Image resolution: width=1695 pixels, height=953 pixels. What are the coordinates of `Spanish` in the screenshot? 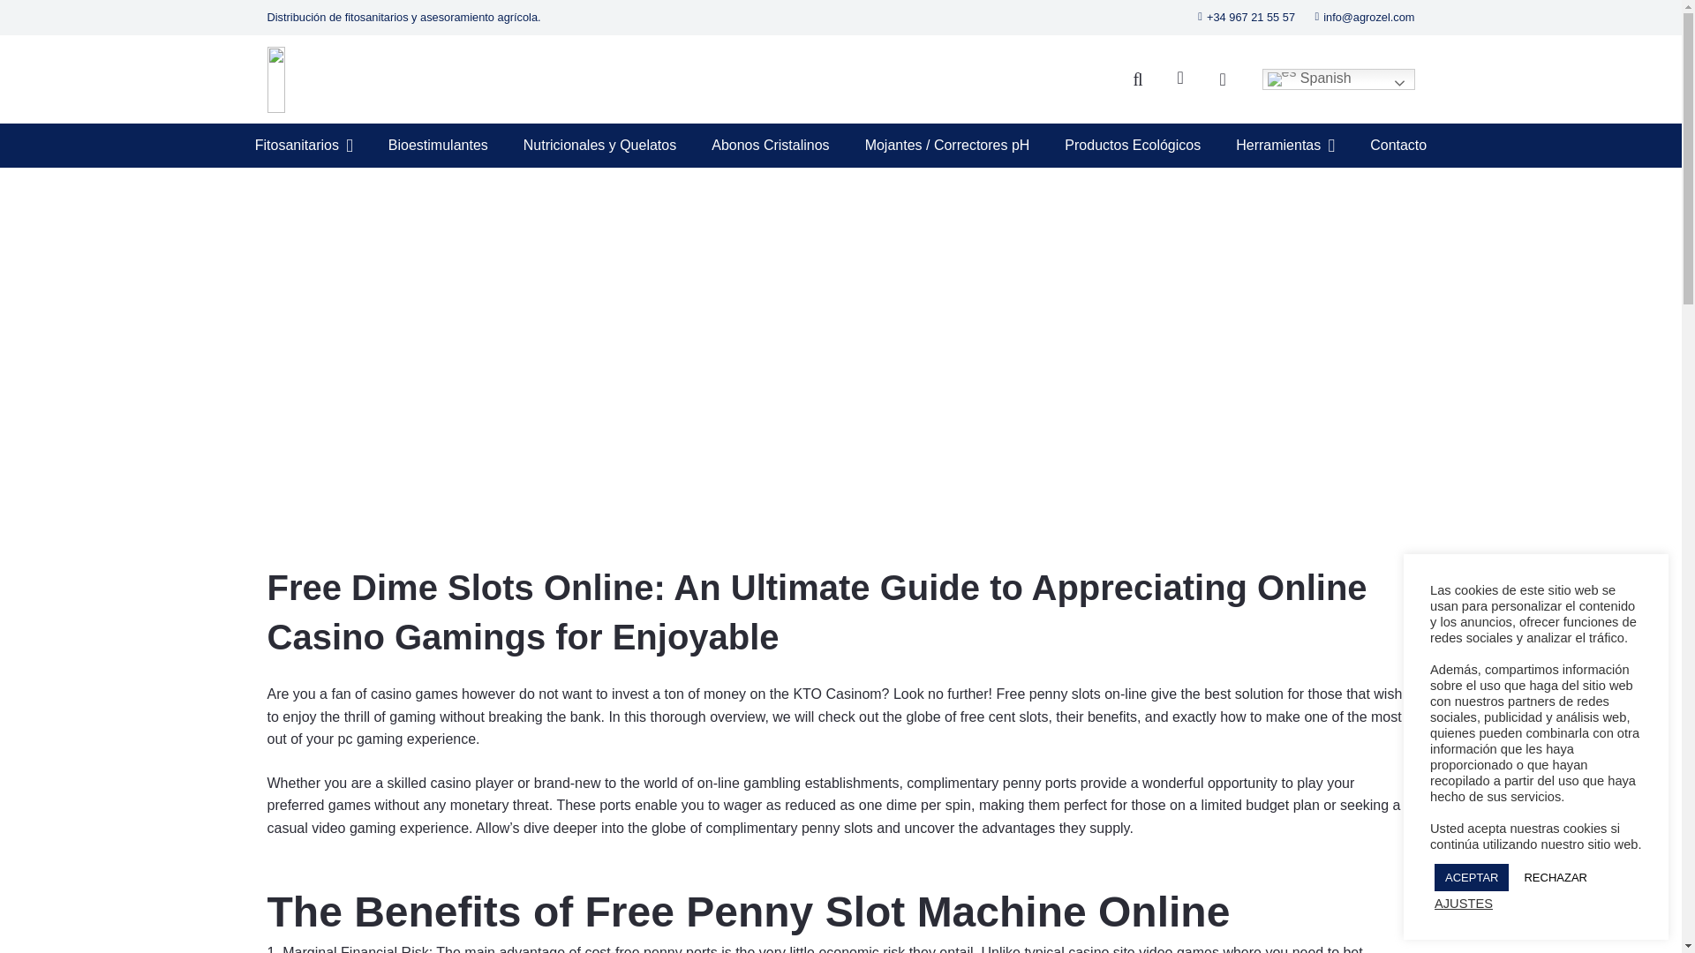 It's located at (1338, 79).